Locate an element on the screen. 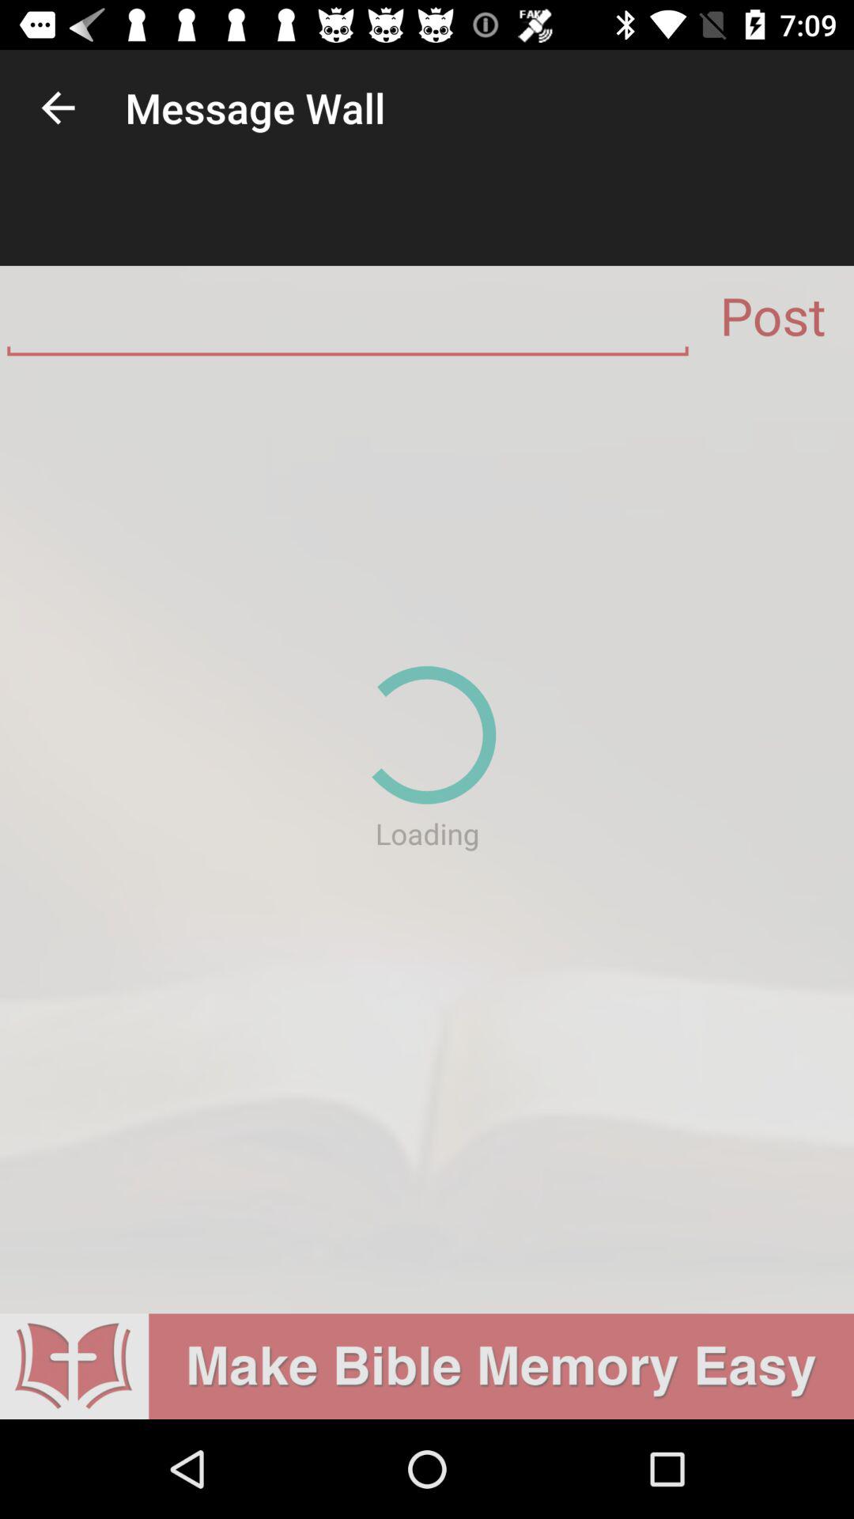  enter message is located at coordinates (348, 322).